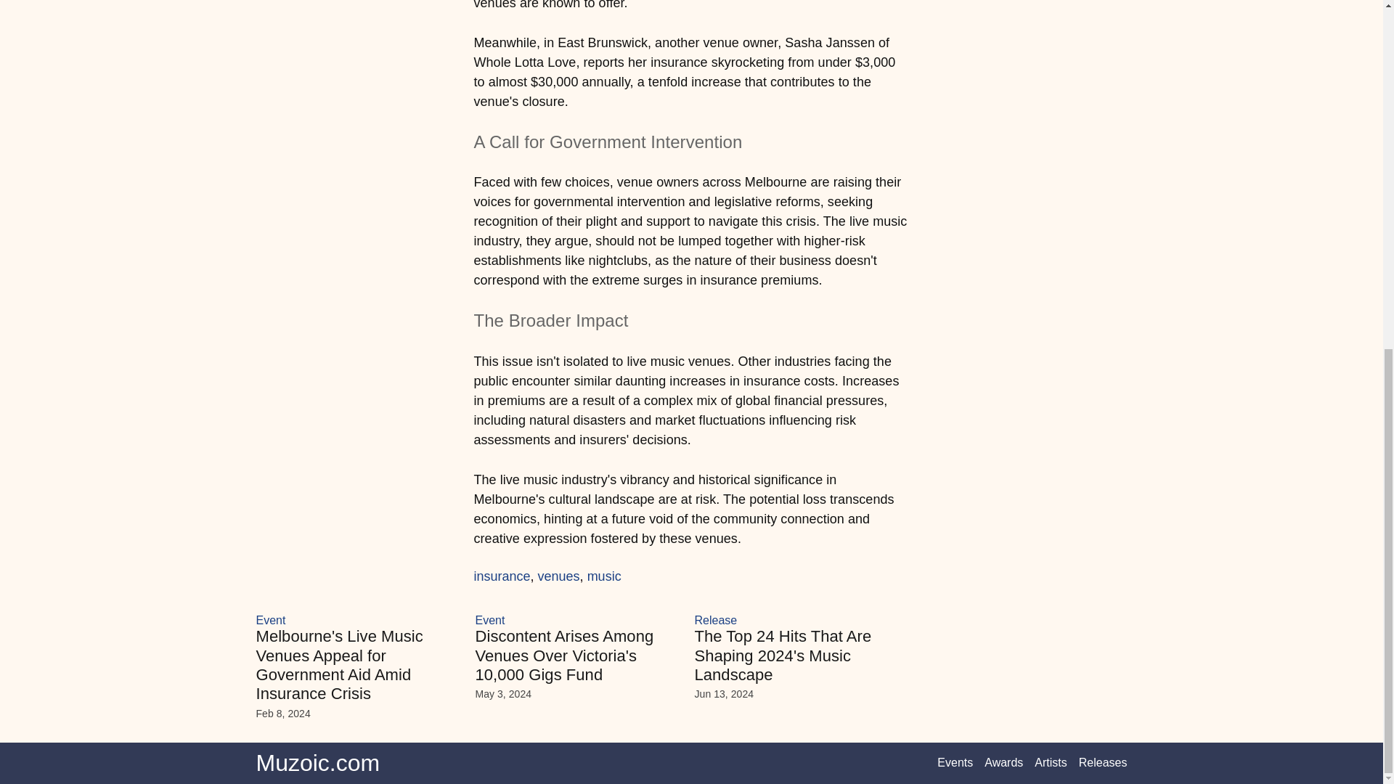 The image size is (1394, 784). I want to click on Awards, so click(1003, 762).